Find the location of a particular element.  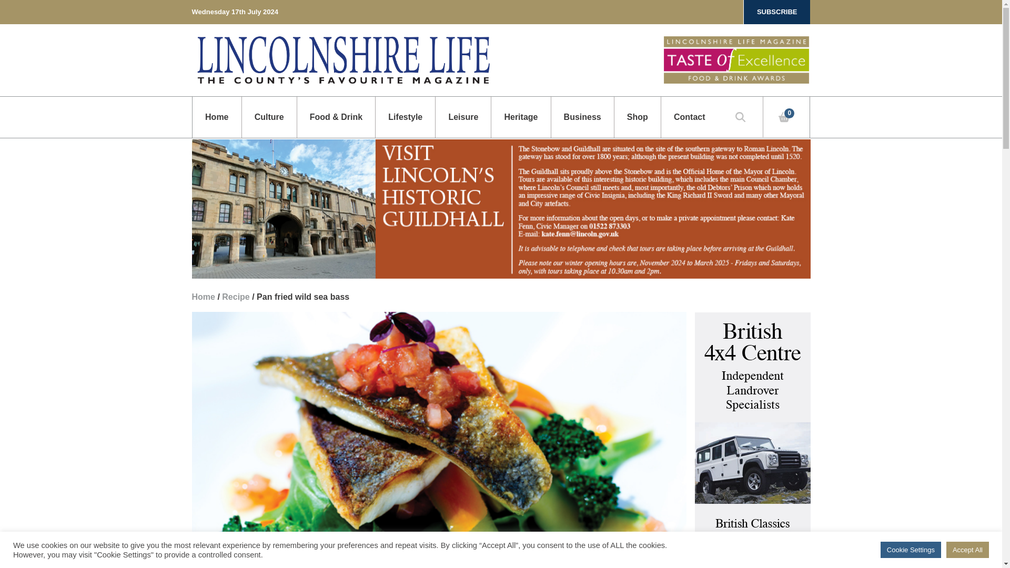

Lincolnshire Life is located at coordinates (343, 59).